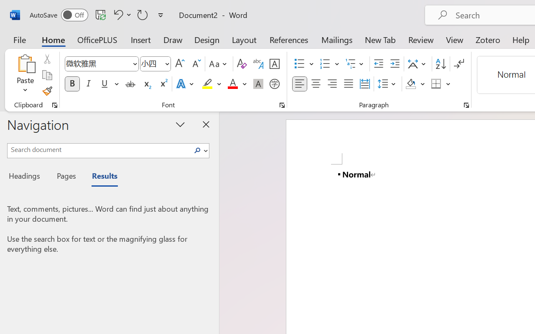 Image resolution: width=535 pixels, height=334 pixels. Describe the element at coordinates (130, 84) in the screenshot. I see `Strikethrough` at that location.